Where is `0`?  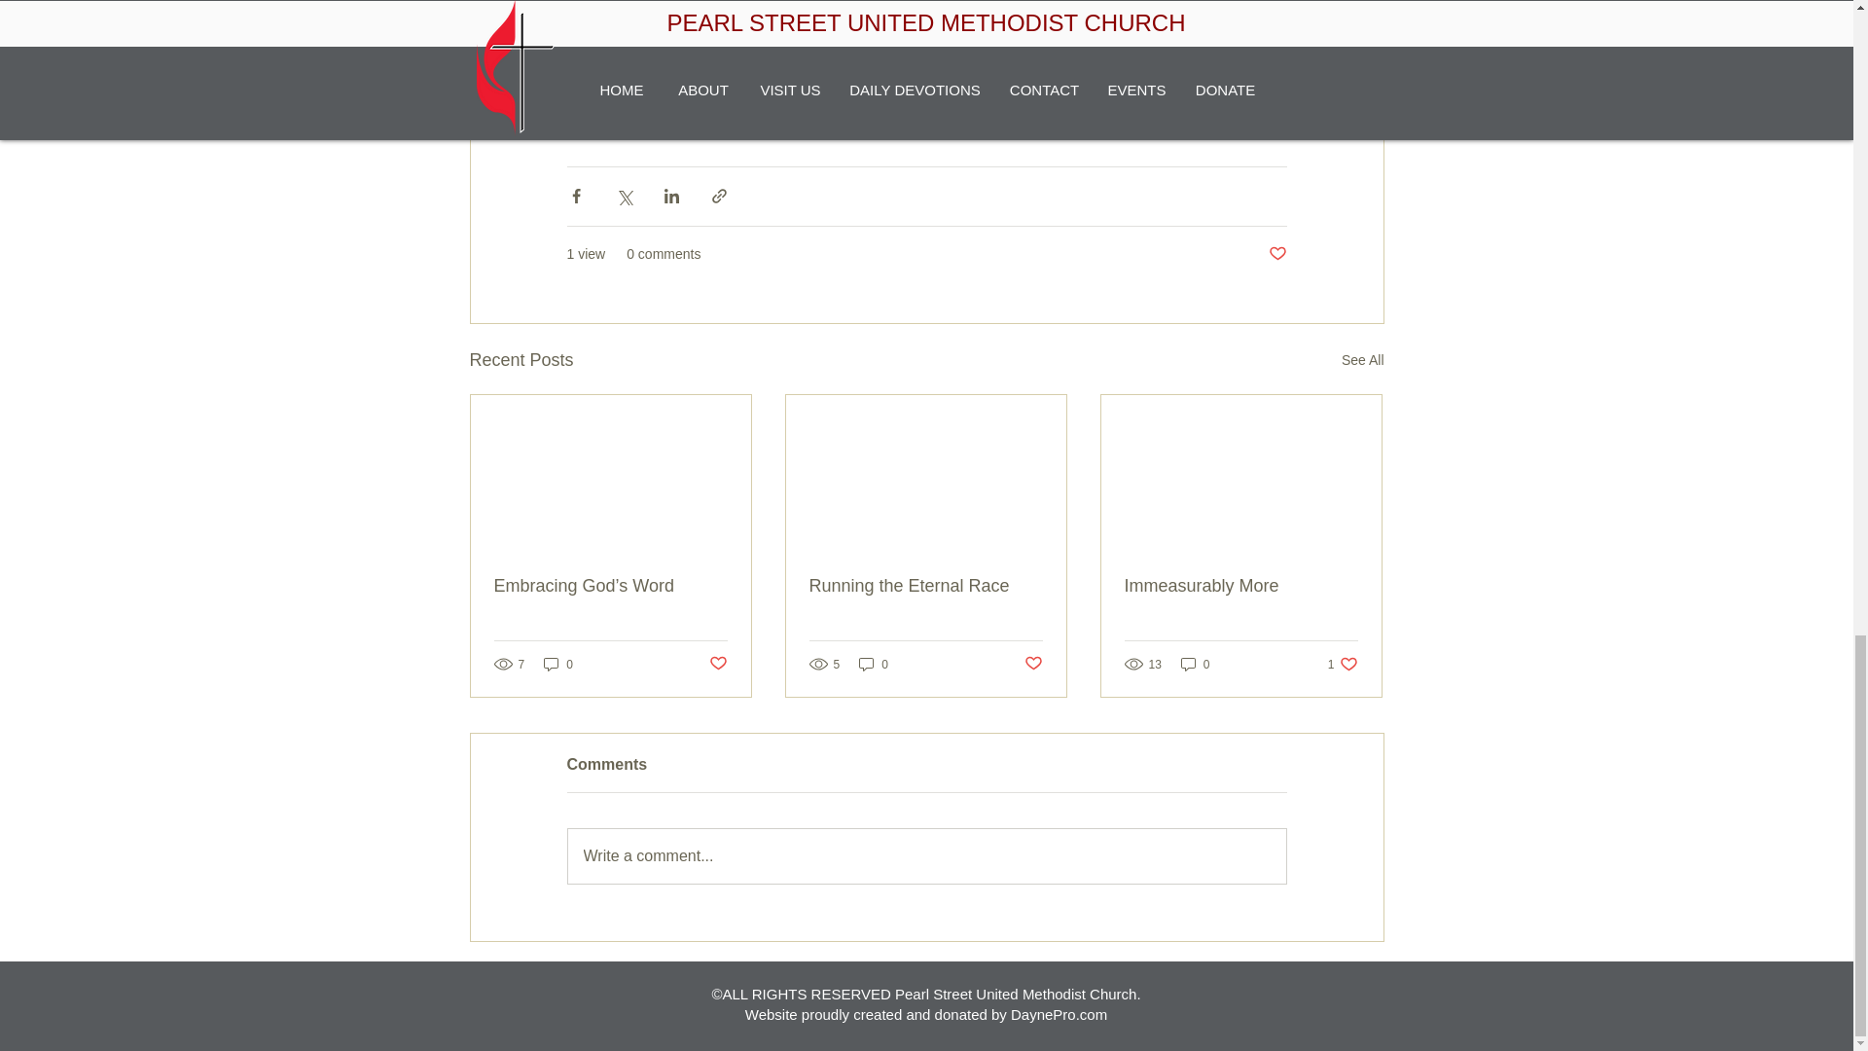
0 is located at coordinates (874, 664).